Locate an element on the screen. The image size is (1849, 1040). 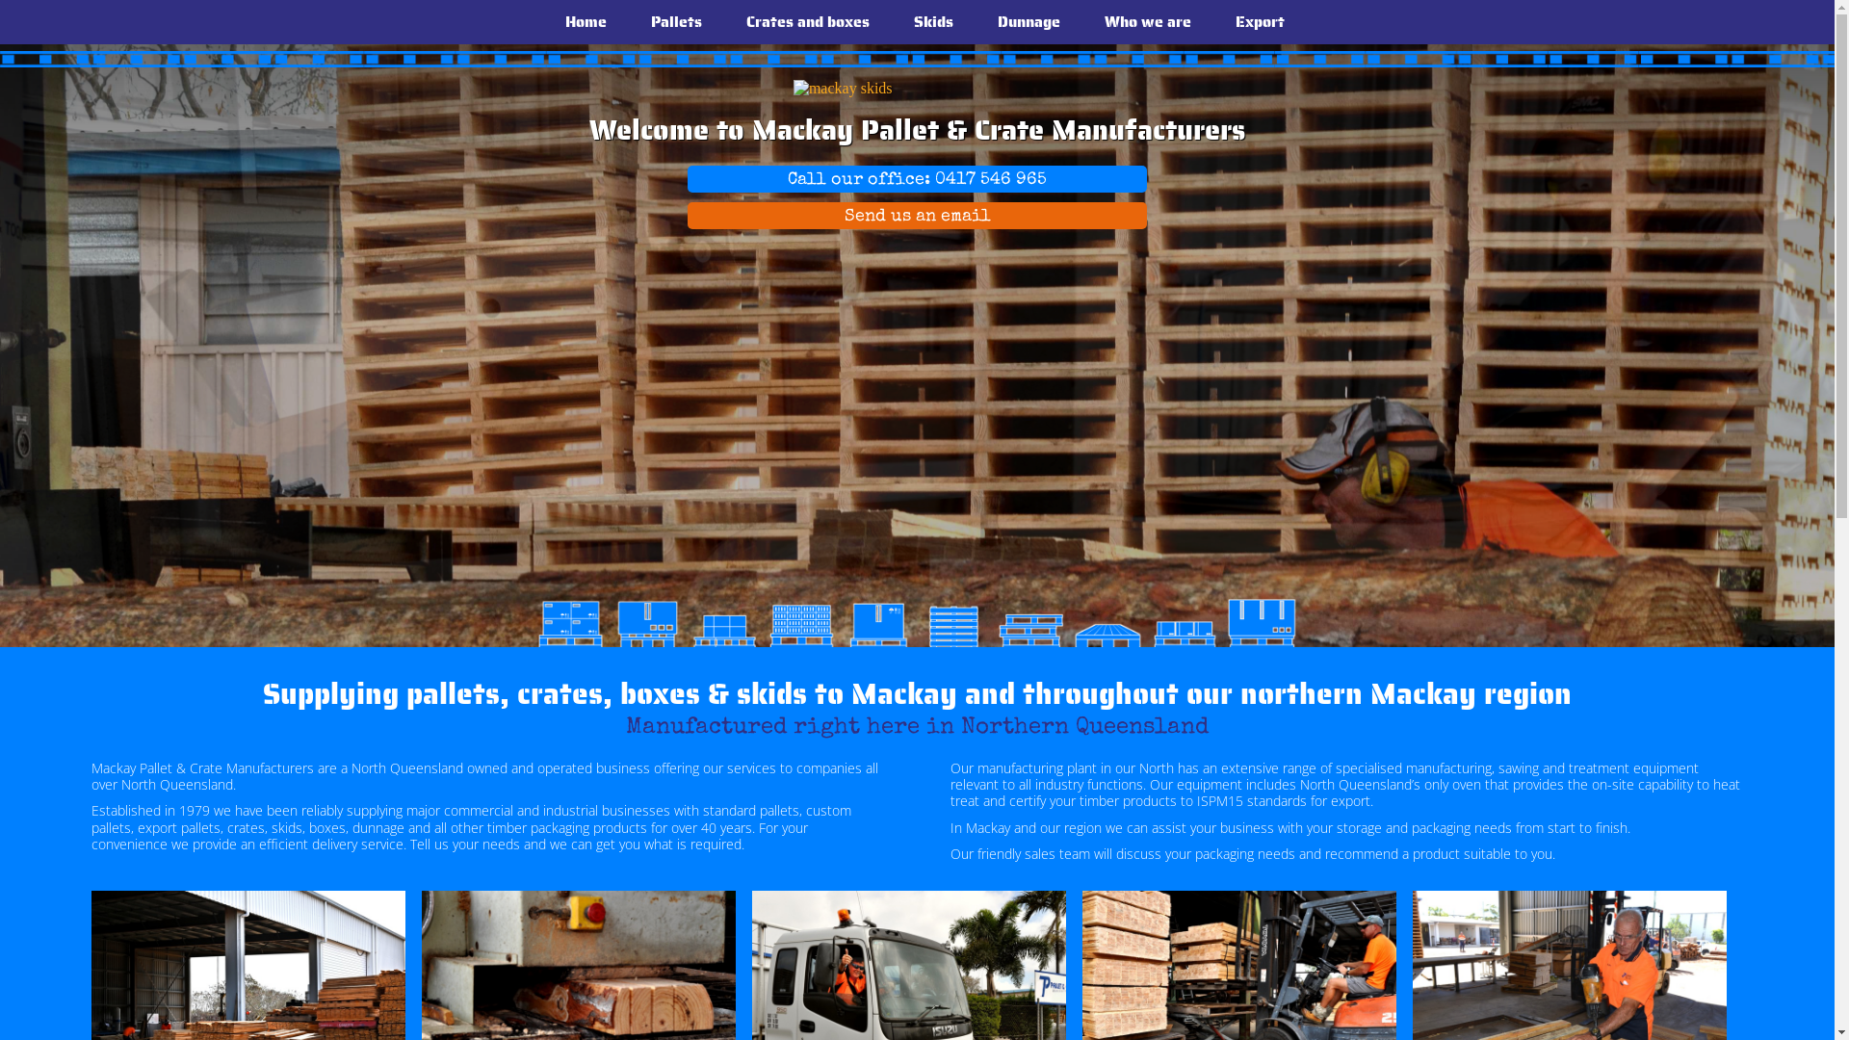
Export is located at coordinates (1252, 22).